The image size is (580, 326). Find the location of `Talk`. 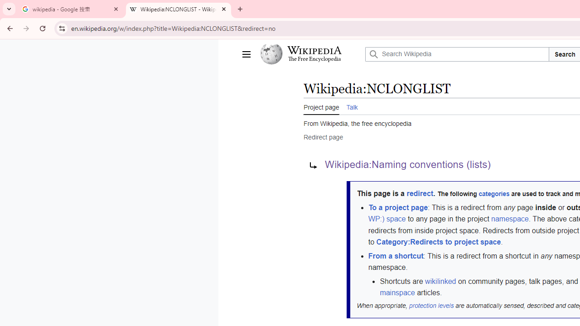

Talk is located at coordinates (352, 106).